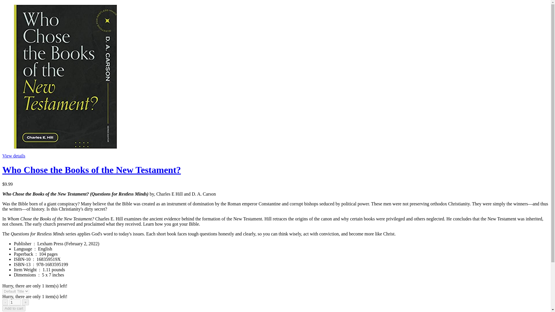 The height and width of the screenshot is (312, 555). I want to click on View details, so click(13, 156).